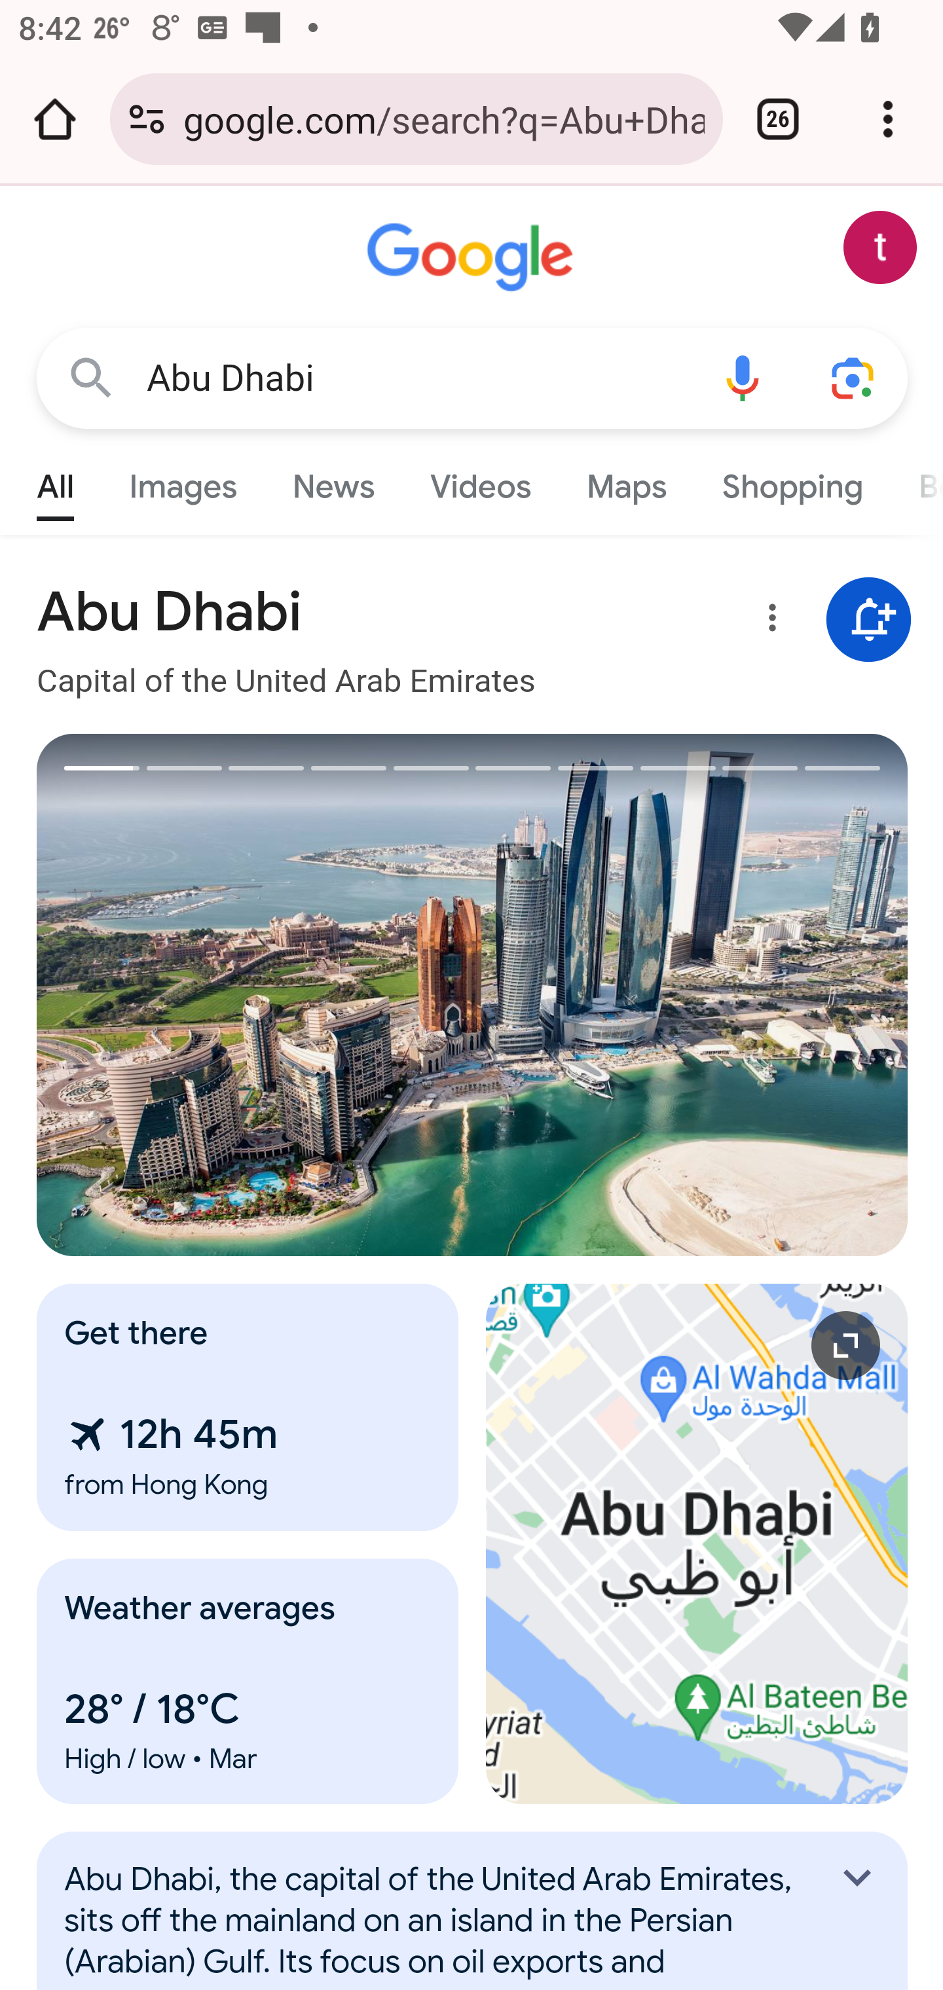 Image resolution: width=943 pixels, height=1990 pixels. Describe the element at coordinates (248, 1681) in the screenshot. I see `Weather averages 28° / 18°C High / low • Mar` at that location.